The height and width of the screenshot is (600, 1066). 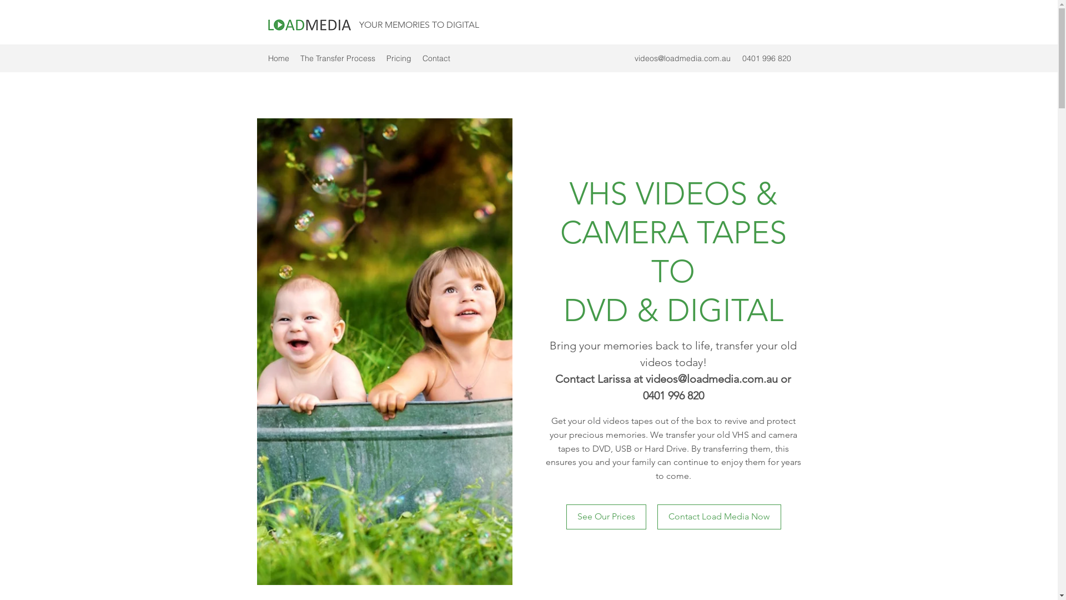 I want to click on Contact, so click(x=436, y=58).